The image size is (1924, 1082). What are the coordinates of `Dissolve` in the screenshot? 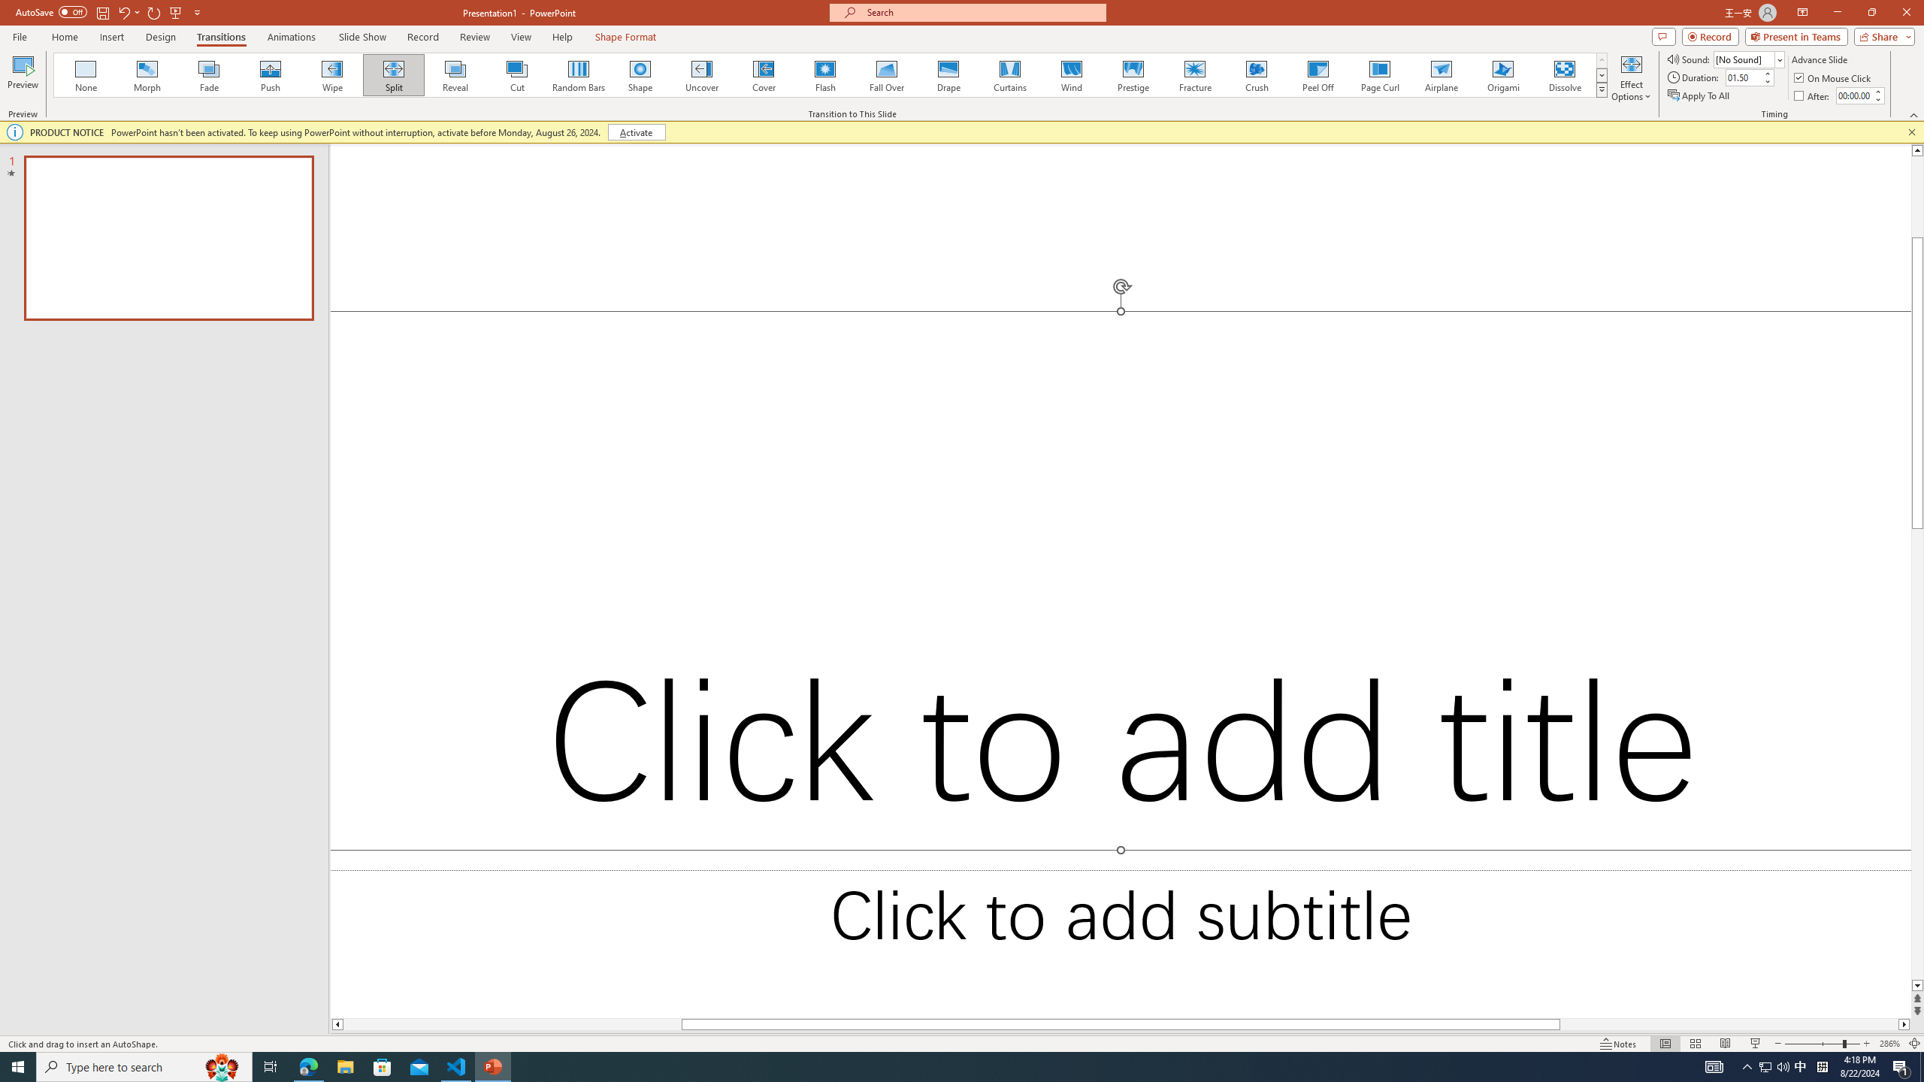 It's located at (1564, 75).